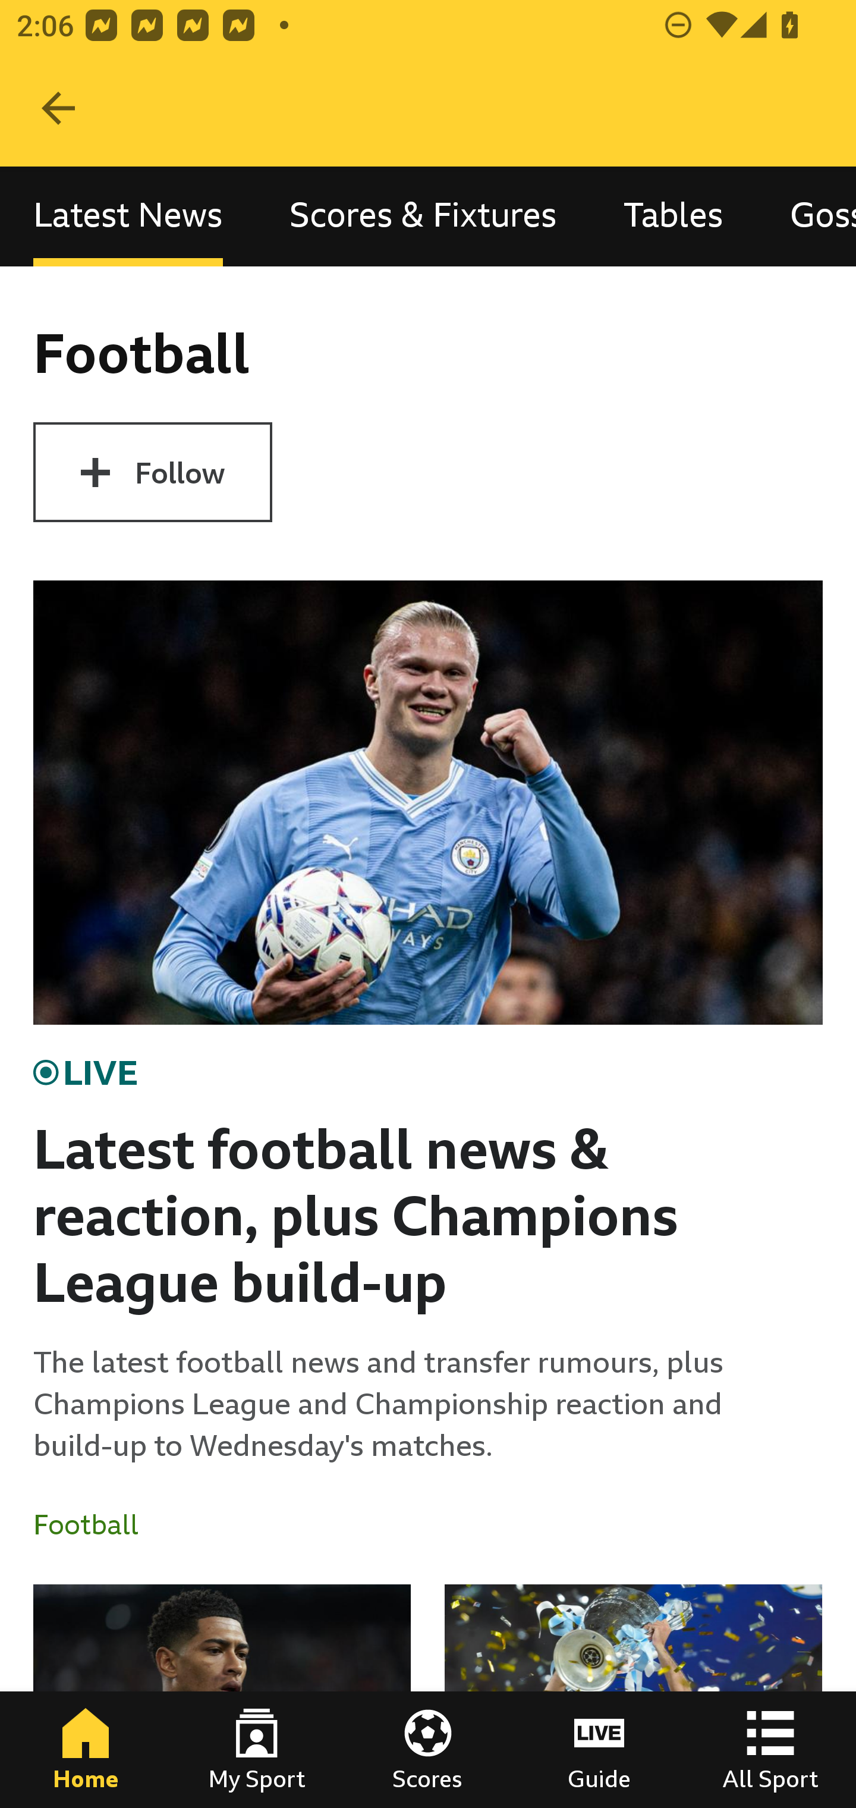 The width and height of the screenshot is (856, 1808). Describe the element at coordinates (770, 1750) in the screenshot. I see `All Sport` at that location.